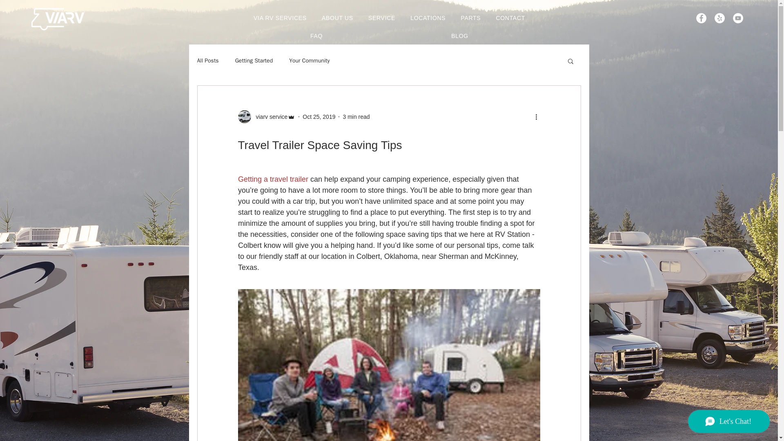 Image resolution: width=784 pixels, height=441 pixels. Describe the element at coordinates (470, 18) in the screenshot. I see `PARTS` at that location.